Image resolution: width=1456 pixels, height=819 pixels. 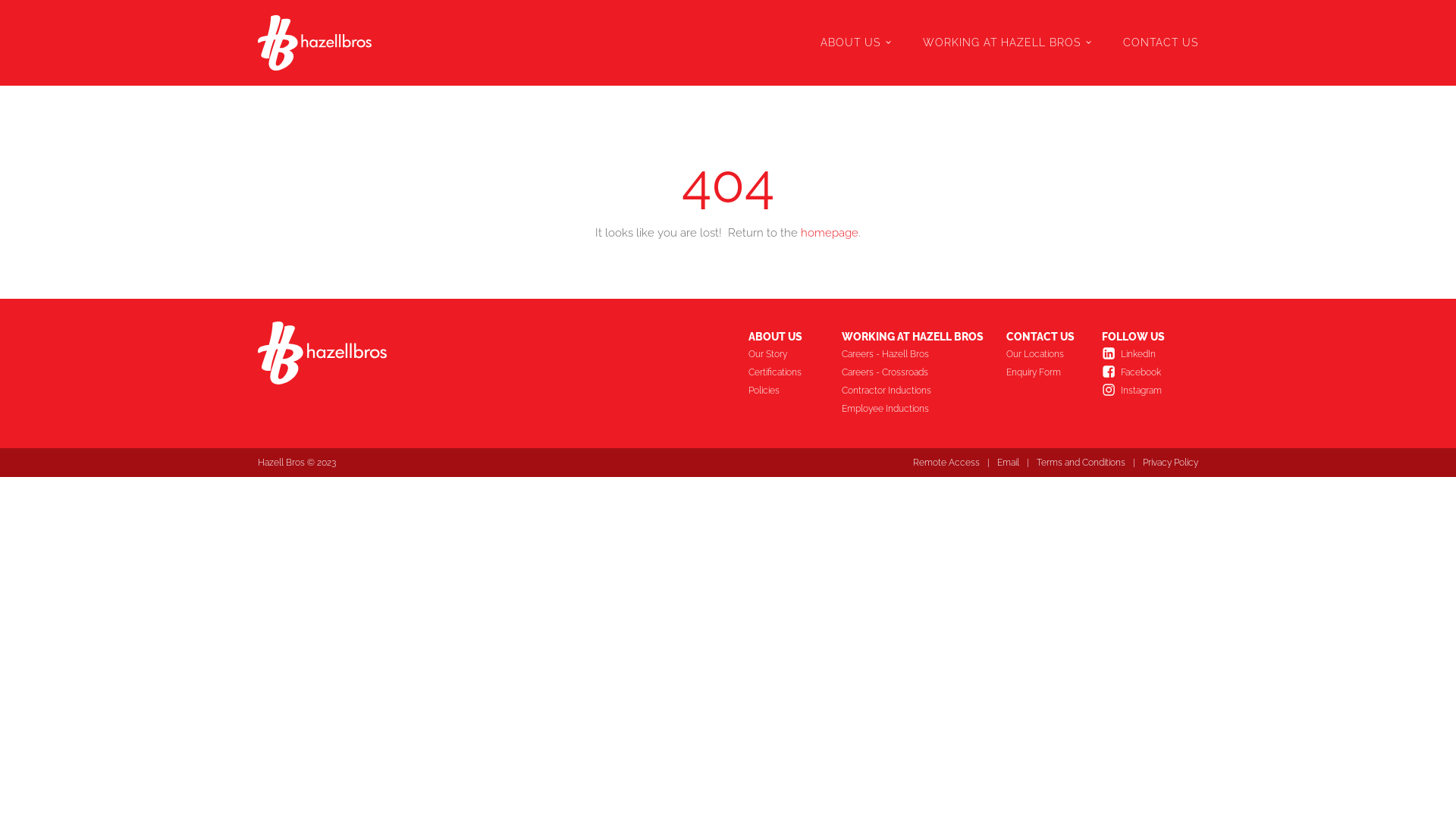 I want to click on Instagram, so click(x=1149, y=391).